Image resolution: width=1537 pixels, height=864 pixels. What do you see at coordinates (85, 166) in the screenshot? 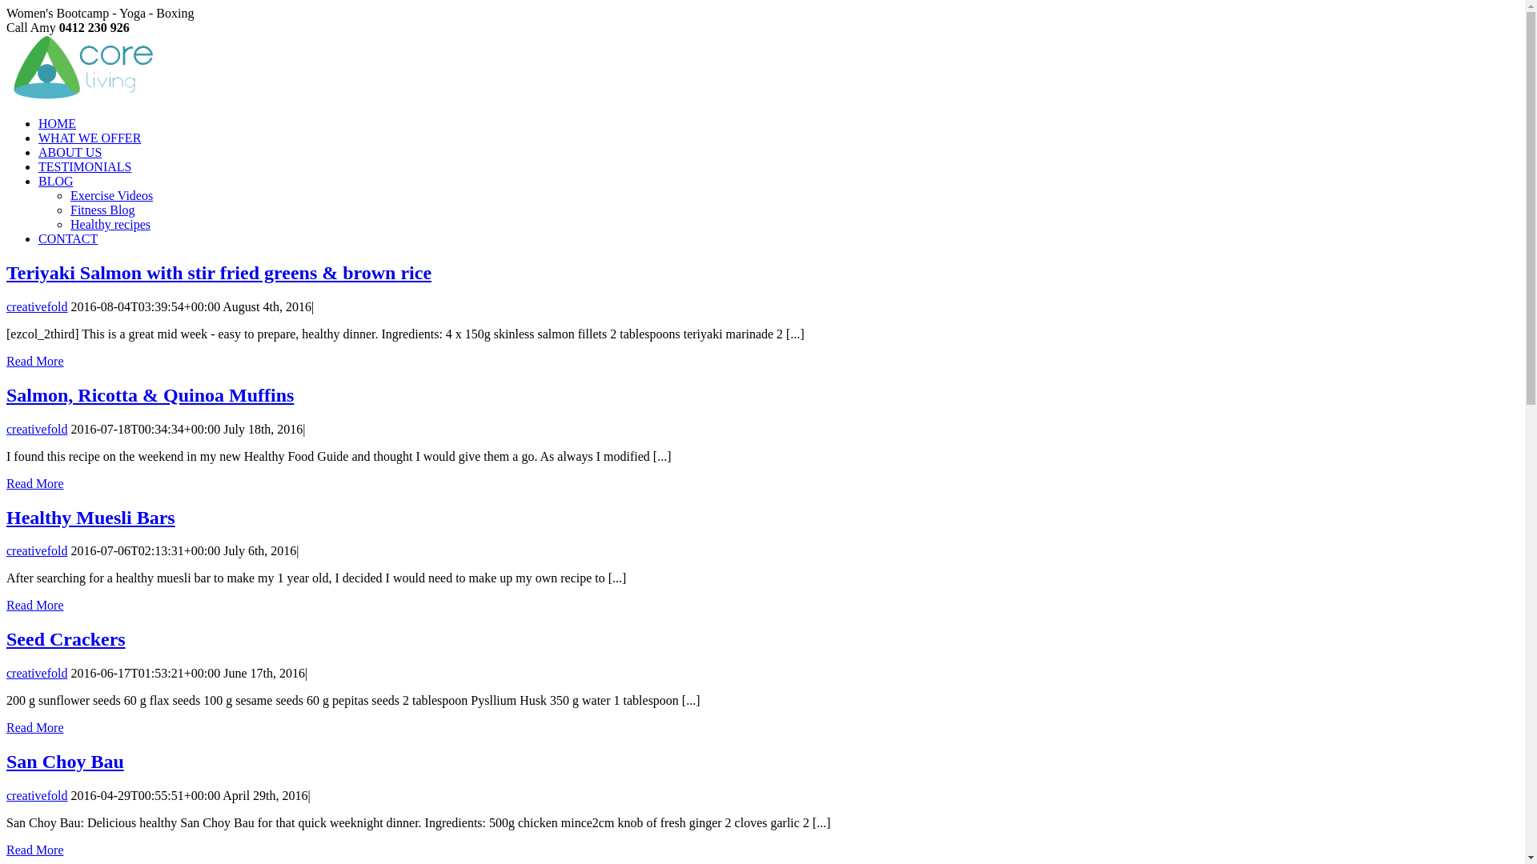
I see `TESTIMONIALS` at bounding box center [85, 166].